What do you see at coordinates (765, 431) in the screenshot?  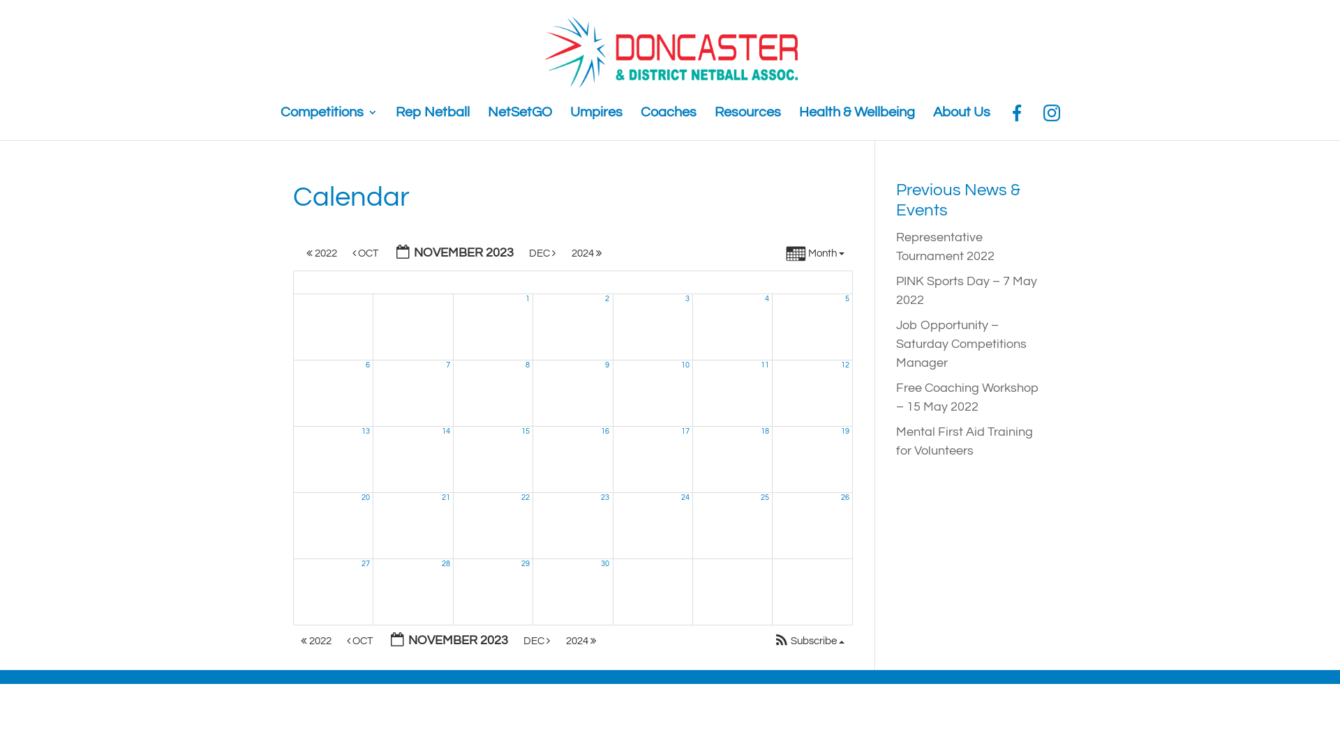 I see `18` at bounding box center [765, 431].